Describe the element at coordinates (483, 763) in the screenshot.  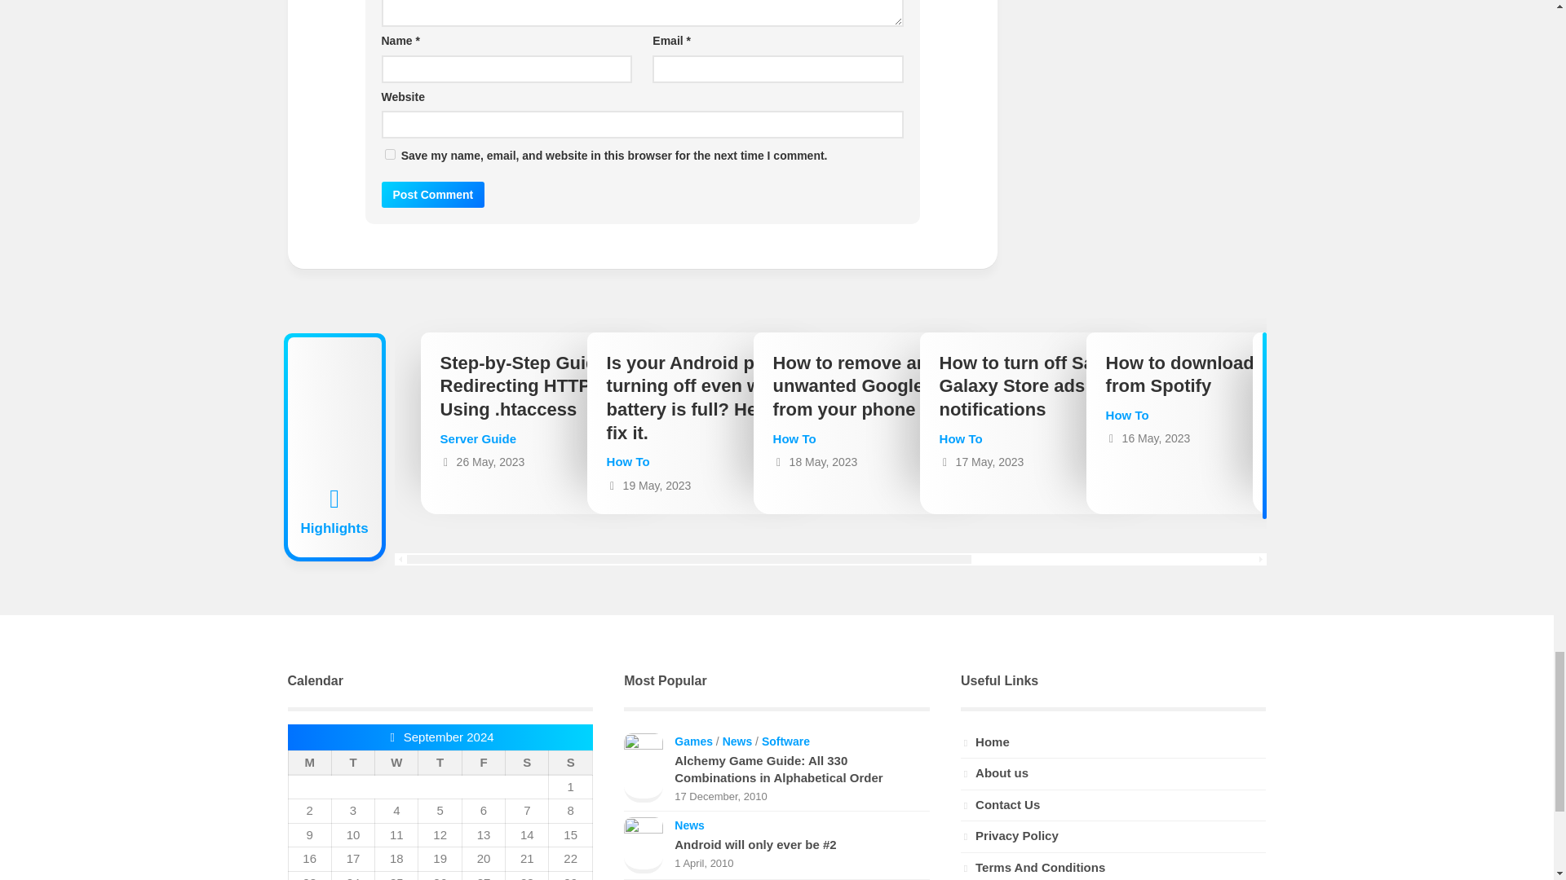
I see `Friday` at that location.